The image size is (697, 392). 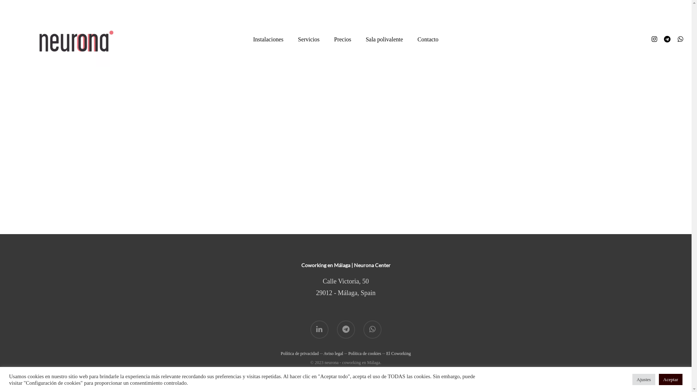 I want to click on Precios, so click(x=343, y=40).